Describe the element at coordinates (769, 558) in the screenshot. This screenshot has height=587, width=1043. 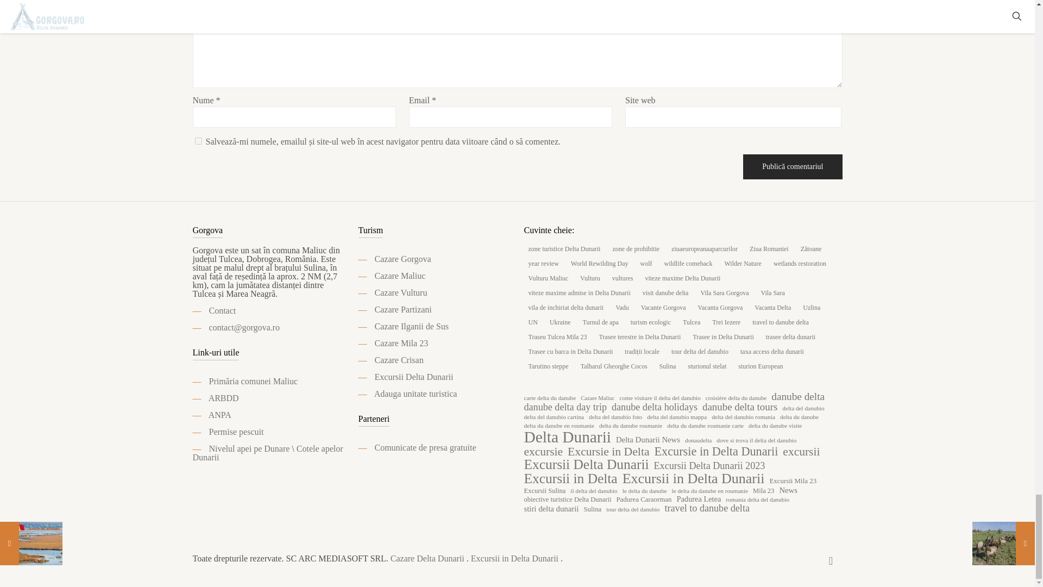
I see `YouTube` at that location.